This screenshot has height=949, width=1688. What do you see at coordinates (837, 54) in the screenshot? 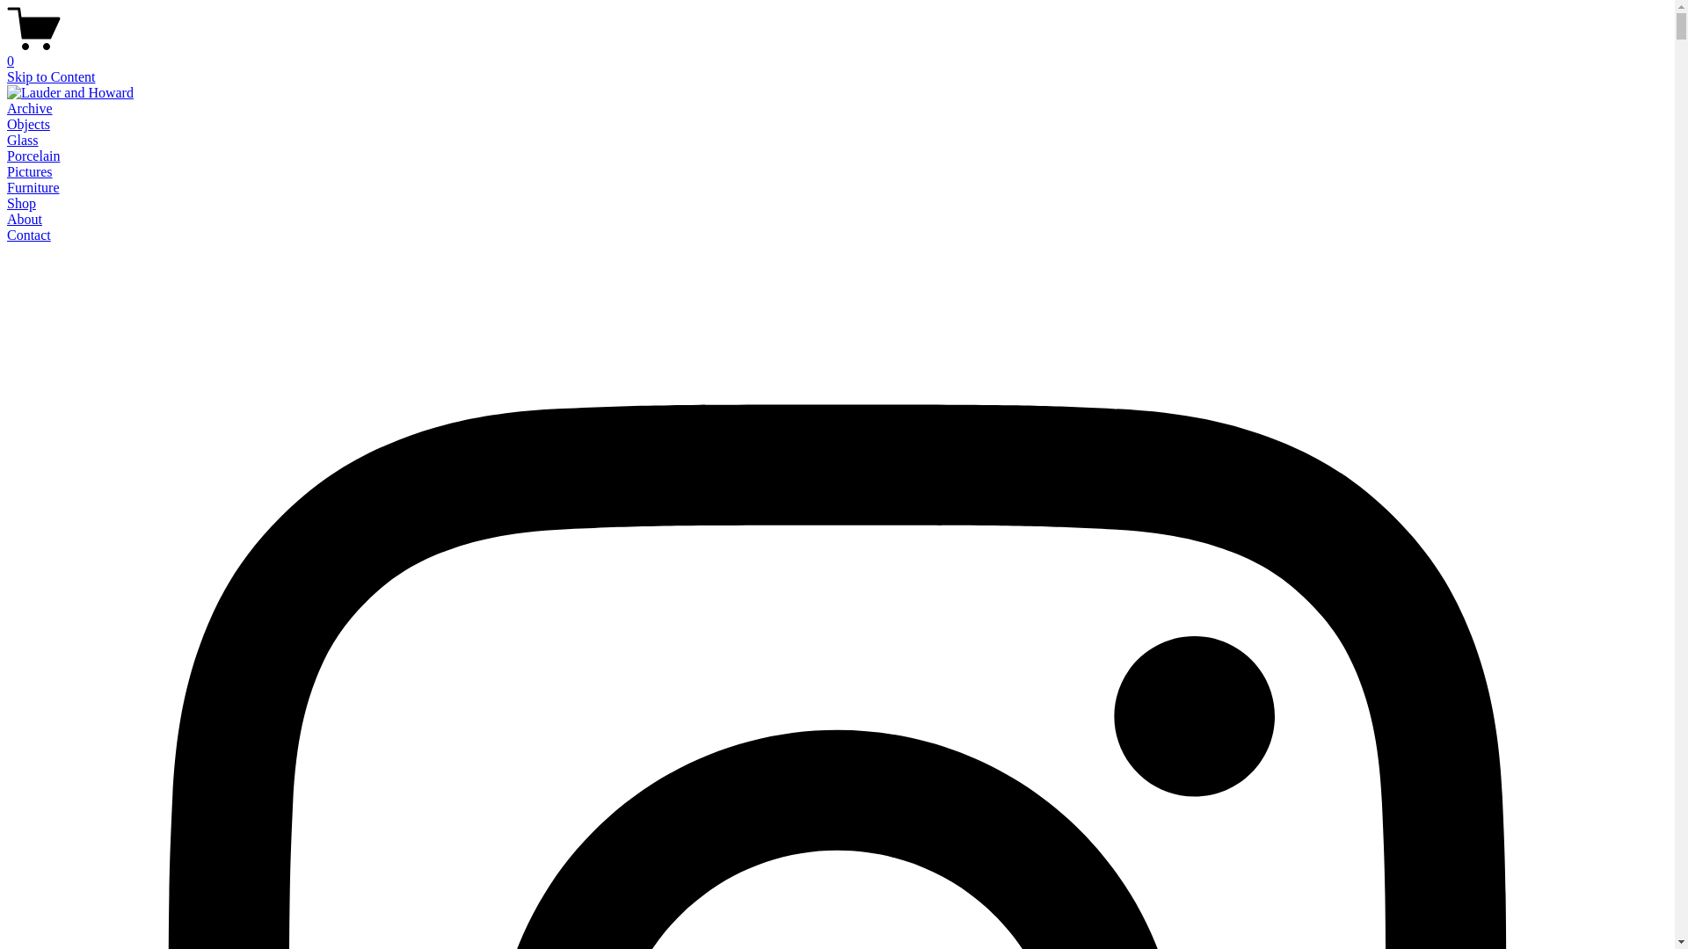
I see `0` at bounding box center [837, 54].